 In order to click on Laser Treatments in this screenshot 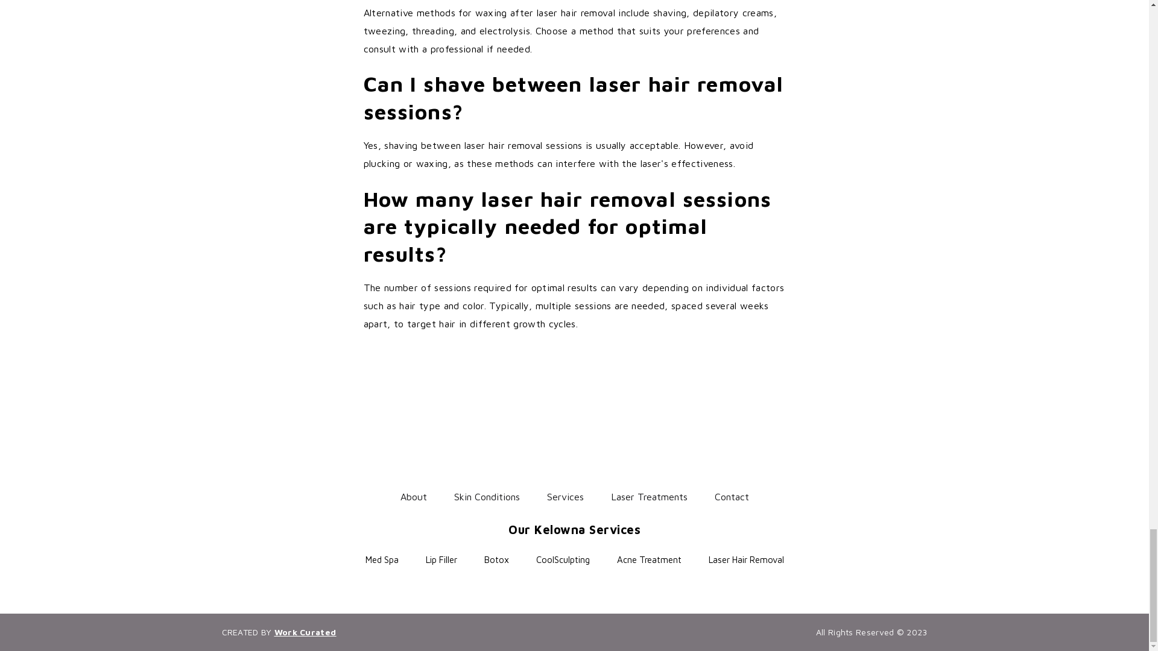, I will do `click(648, 497)`.